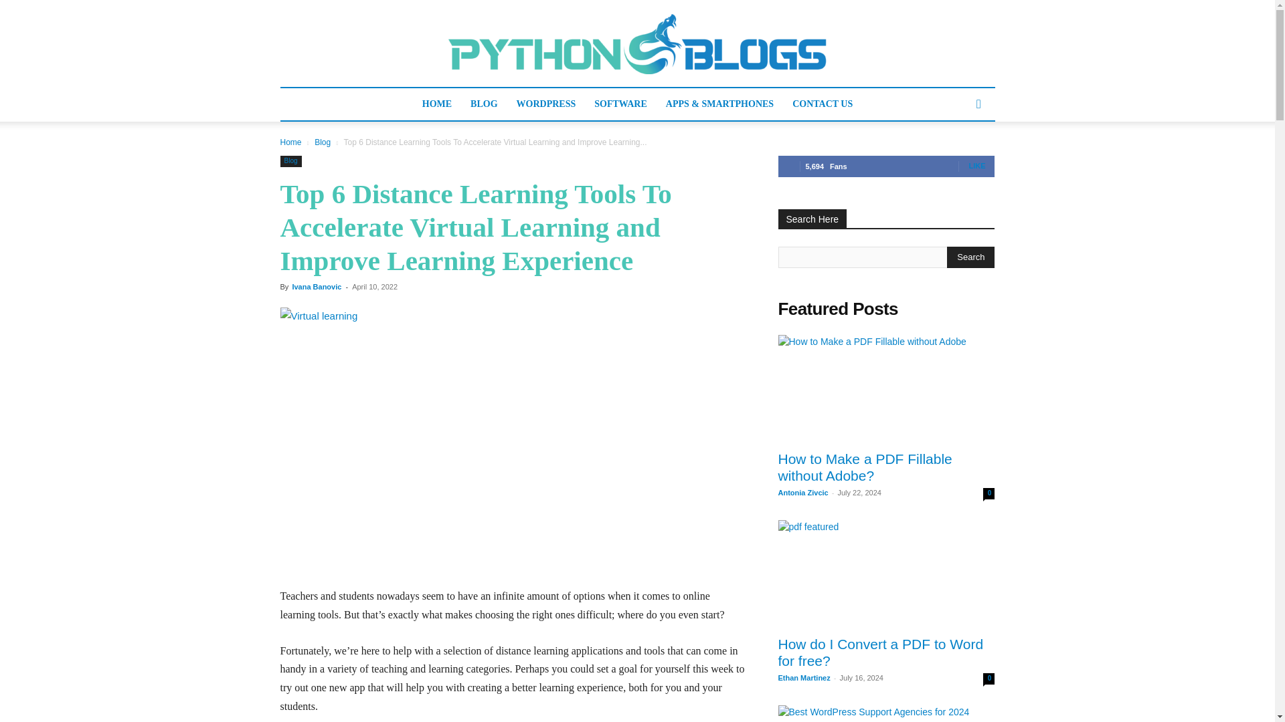  Describe the element at coordinates (323, 142) in the screenshot. I see `Blog` at that location.